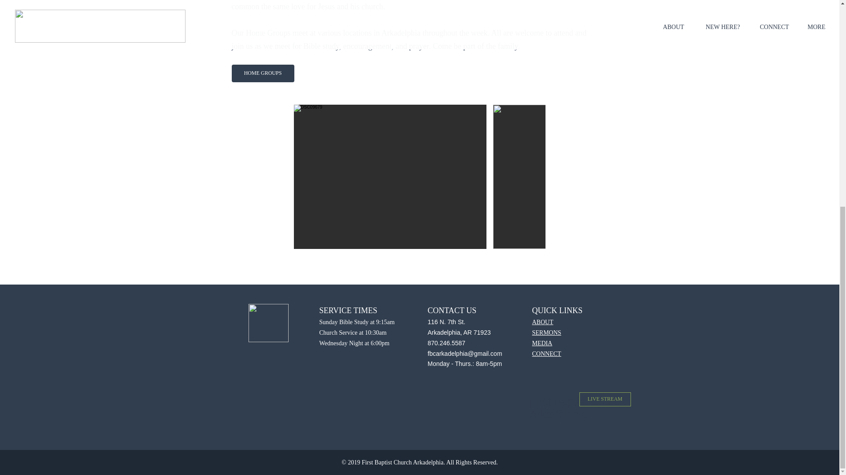  I want to click on SERMONS, so click(546, 332).